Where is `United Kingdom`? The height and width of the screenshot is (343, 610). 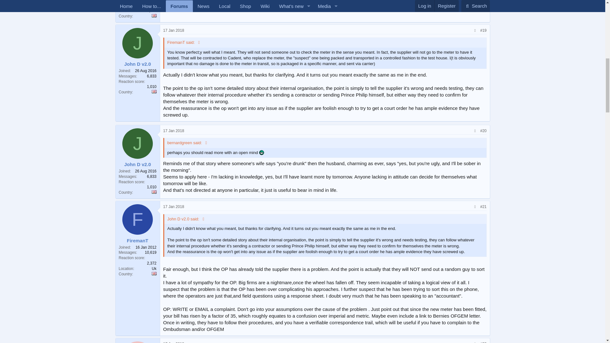 United Kingdom is located at coordinates (154, 274).